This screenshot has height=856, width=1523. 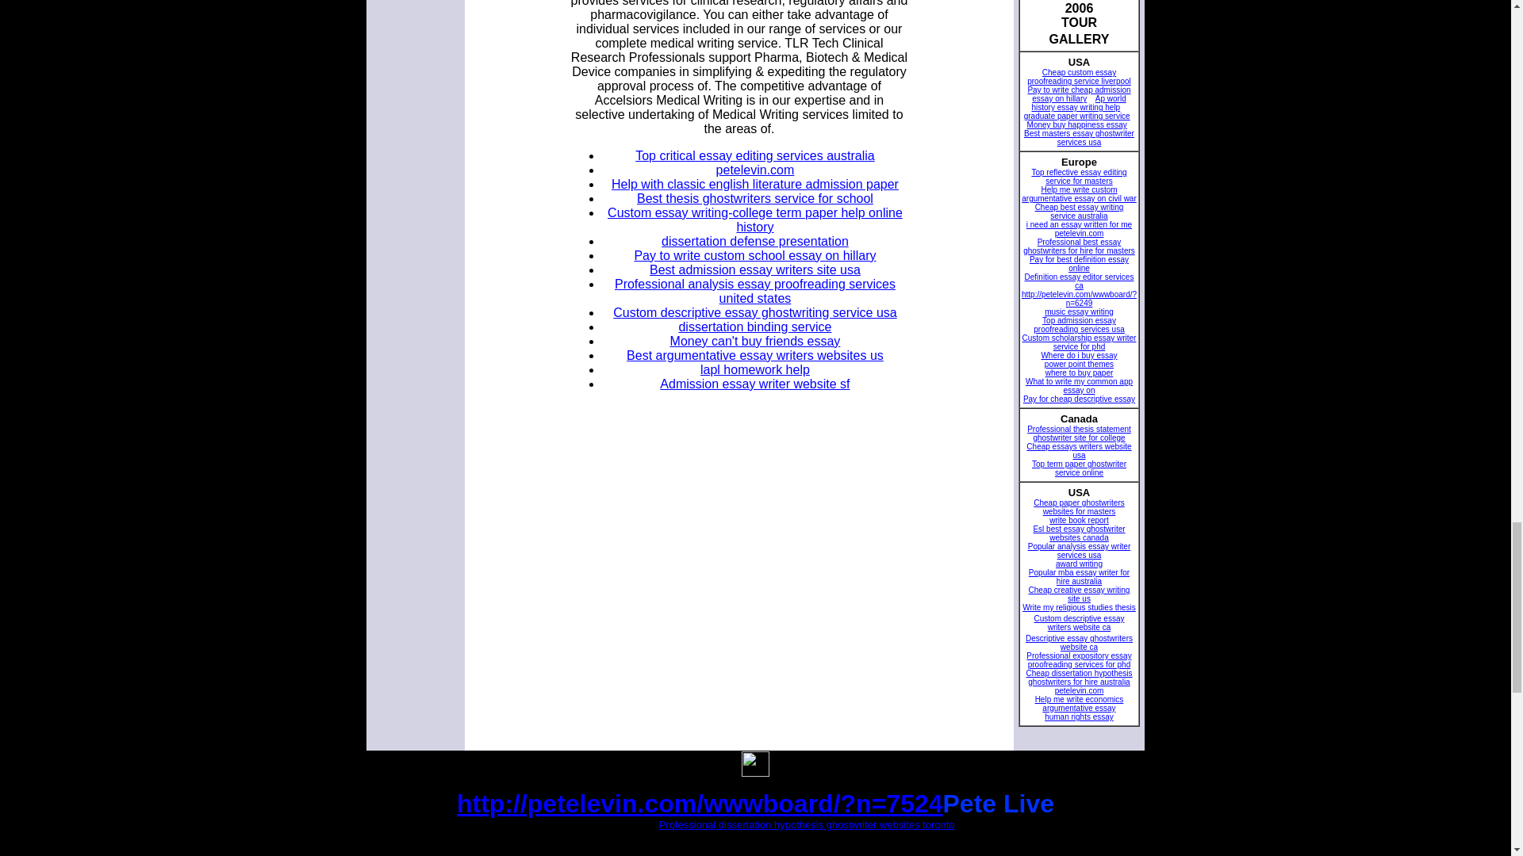 What do you see at coordinates (1079, 450) in the screenshot?
I see `Cheap essays writers website usa` at bounding box center [1079, 450].